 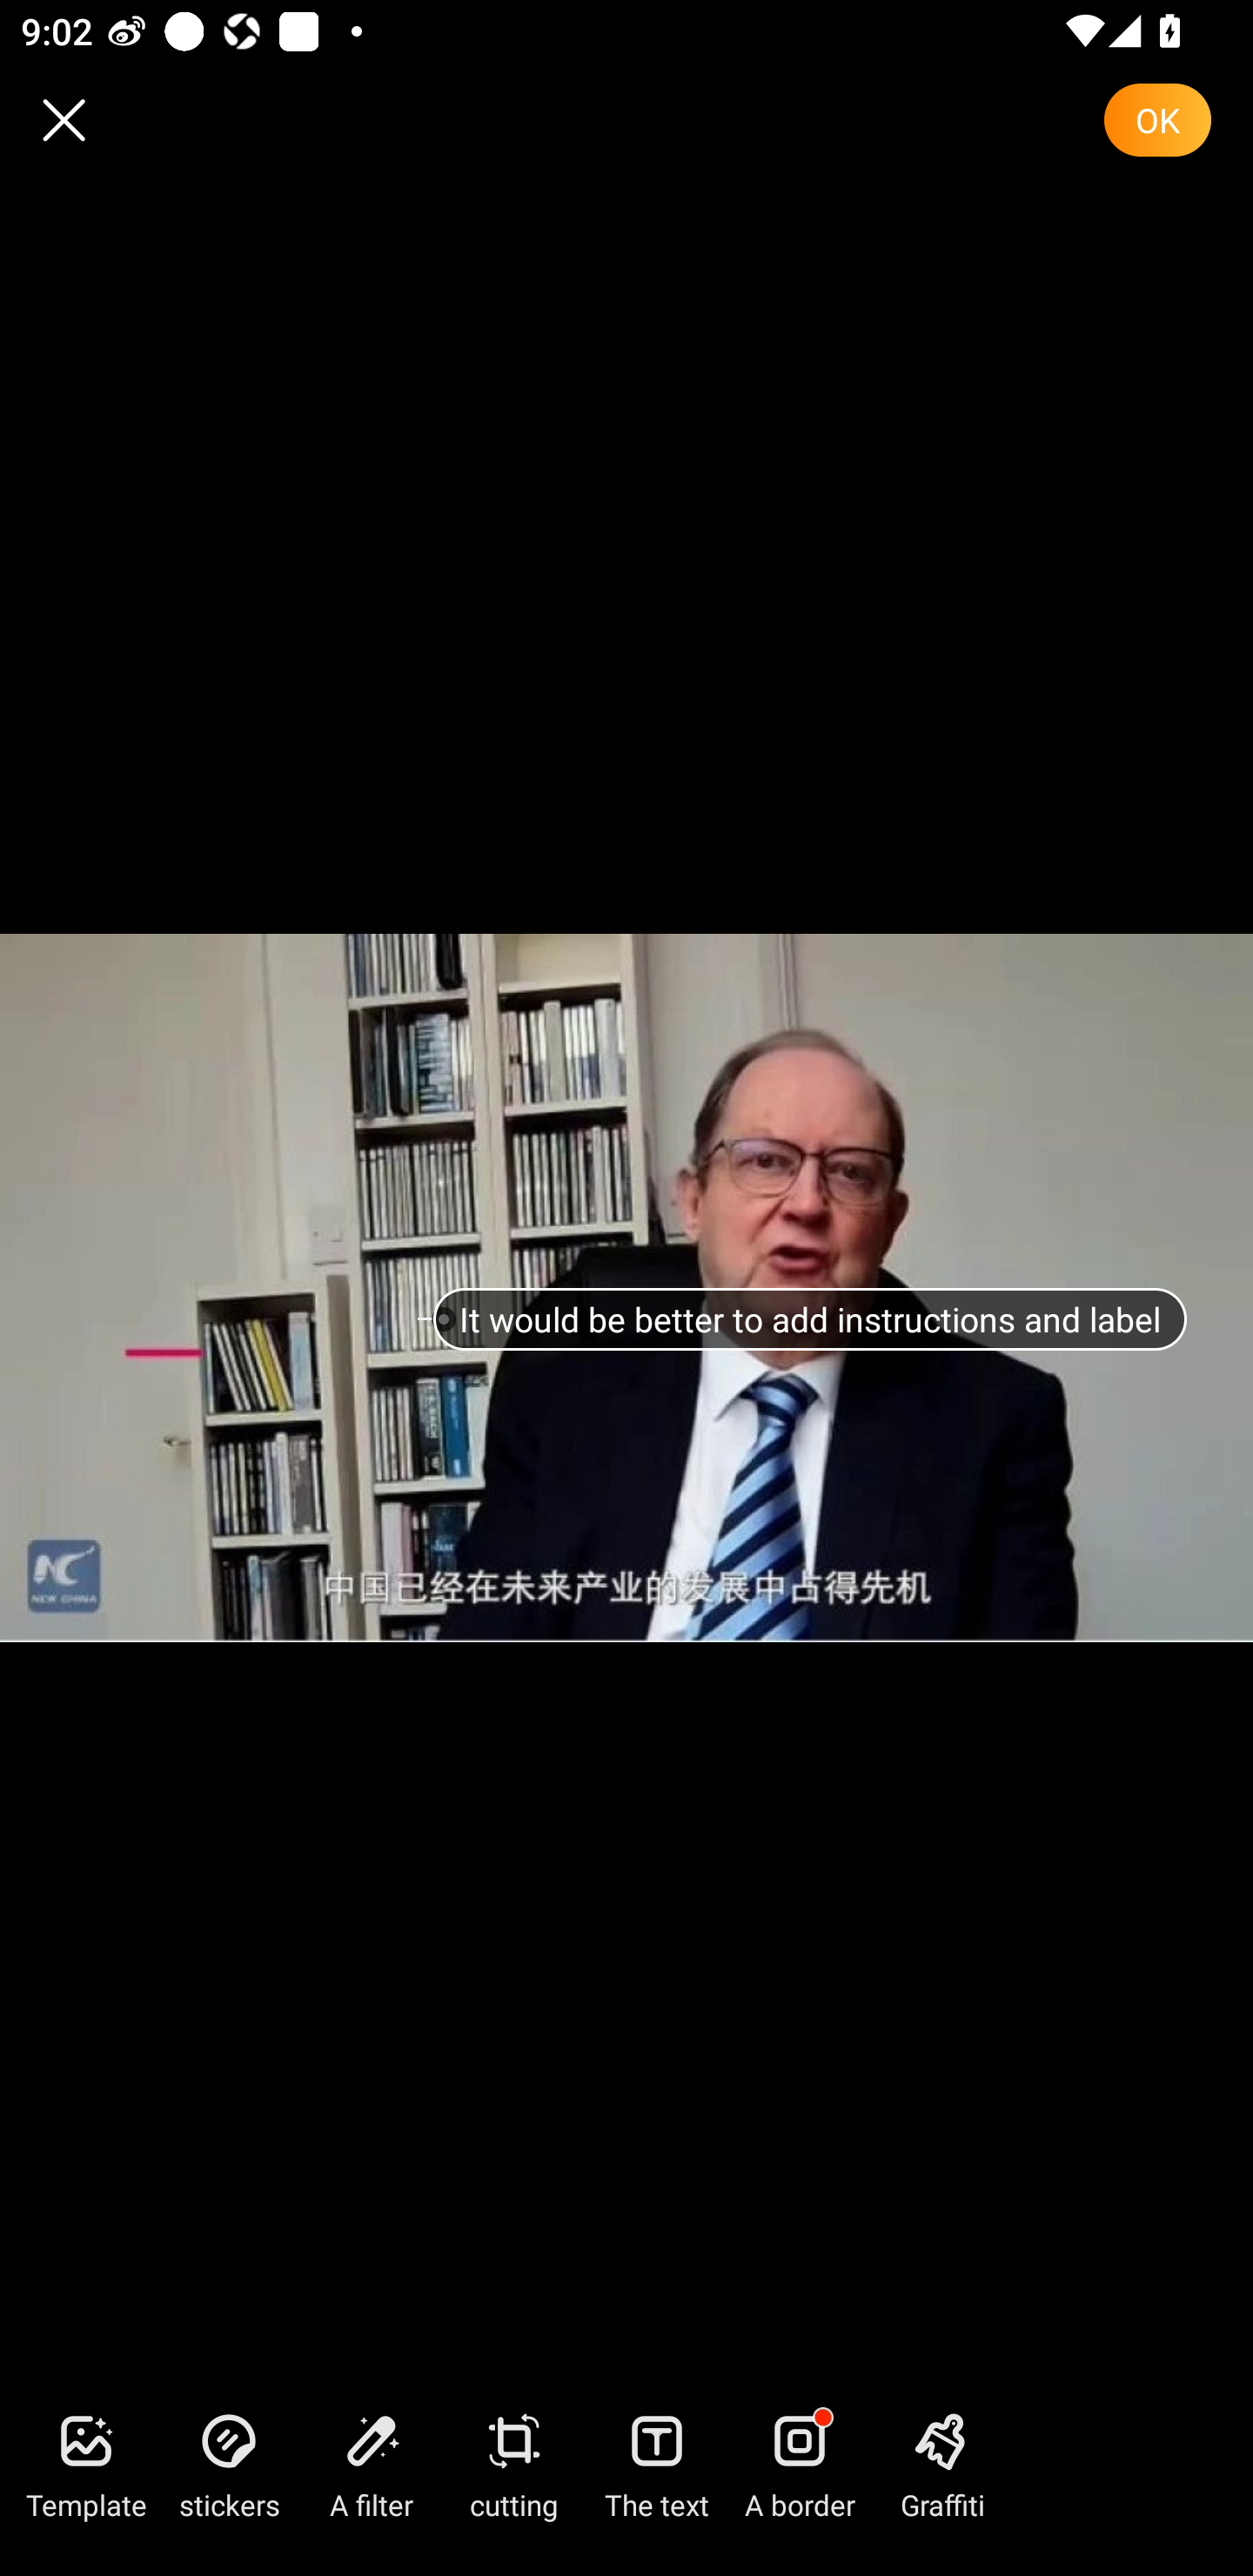 I want to click on cutting, so click(x=513, y=2465).